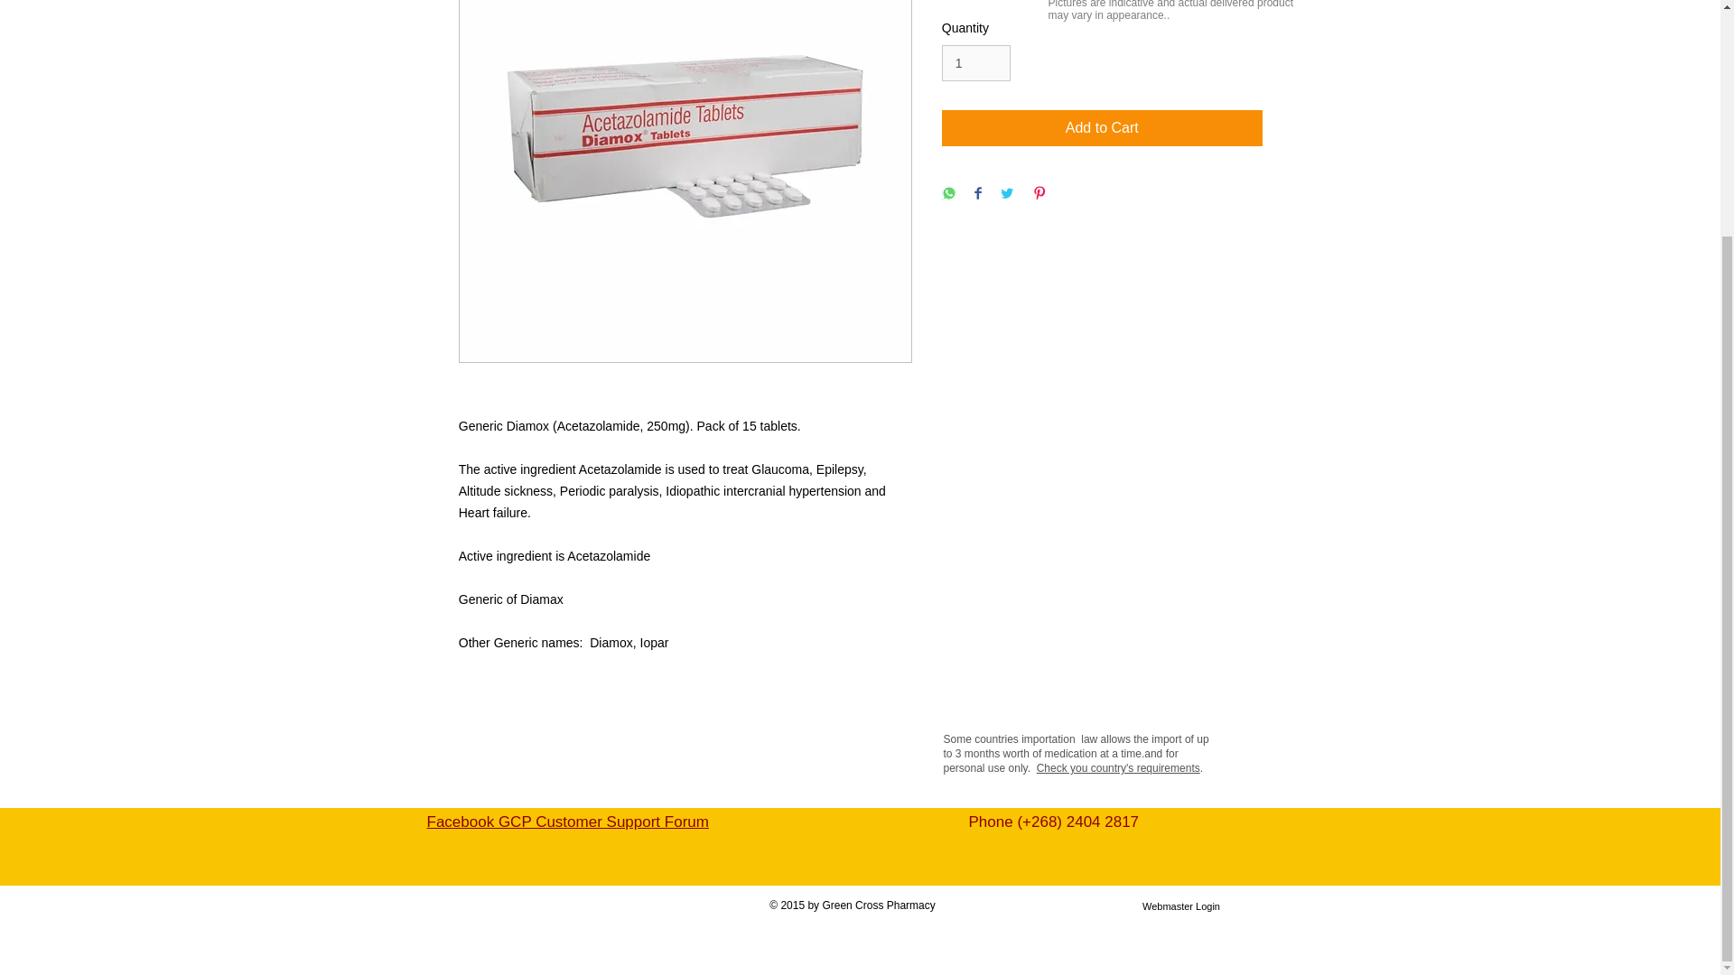  Describe the element at coordinates (975, 63) in the screenshot. I see `1` at that location.